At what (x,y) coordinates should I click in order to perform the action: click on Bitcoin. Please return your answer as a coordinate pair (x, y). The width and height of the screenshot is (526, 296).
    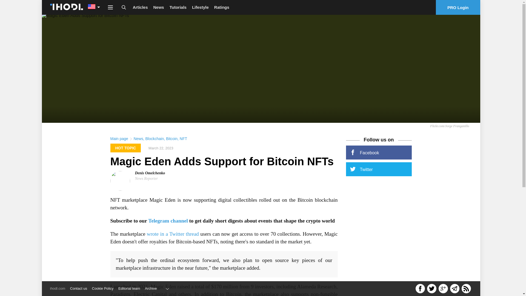
    Looking at the image, I should click on (172, 139).